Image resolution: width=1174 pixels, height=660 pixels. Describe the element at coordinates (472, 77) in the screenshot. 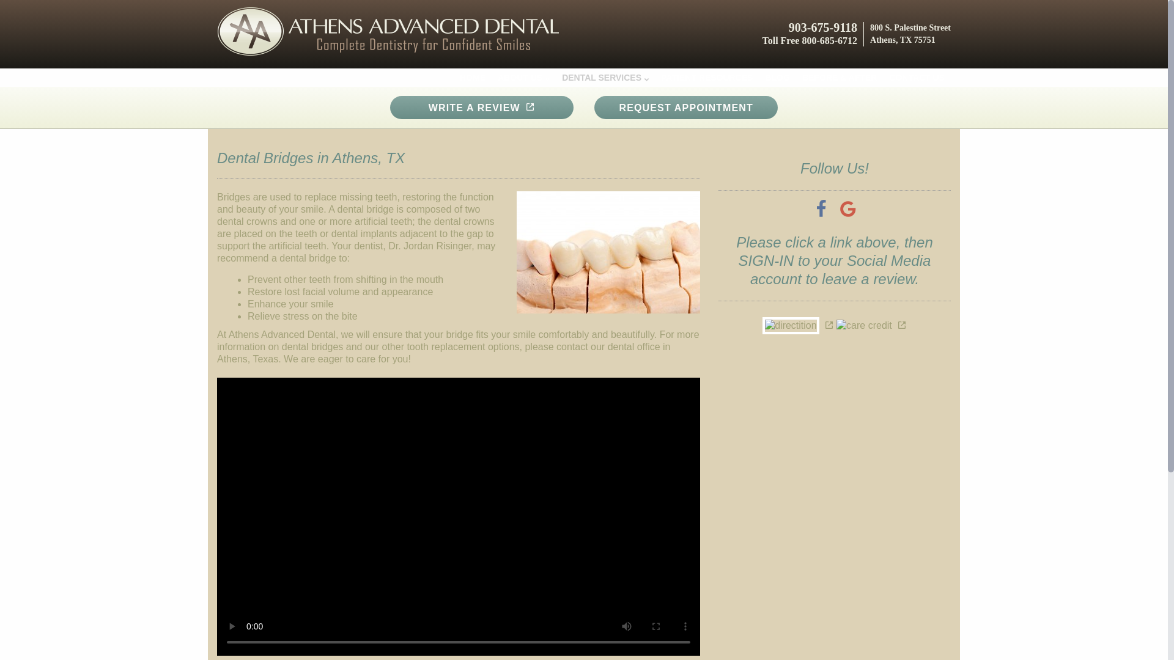

I see `HOME` at that location.